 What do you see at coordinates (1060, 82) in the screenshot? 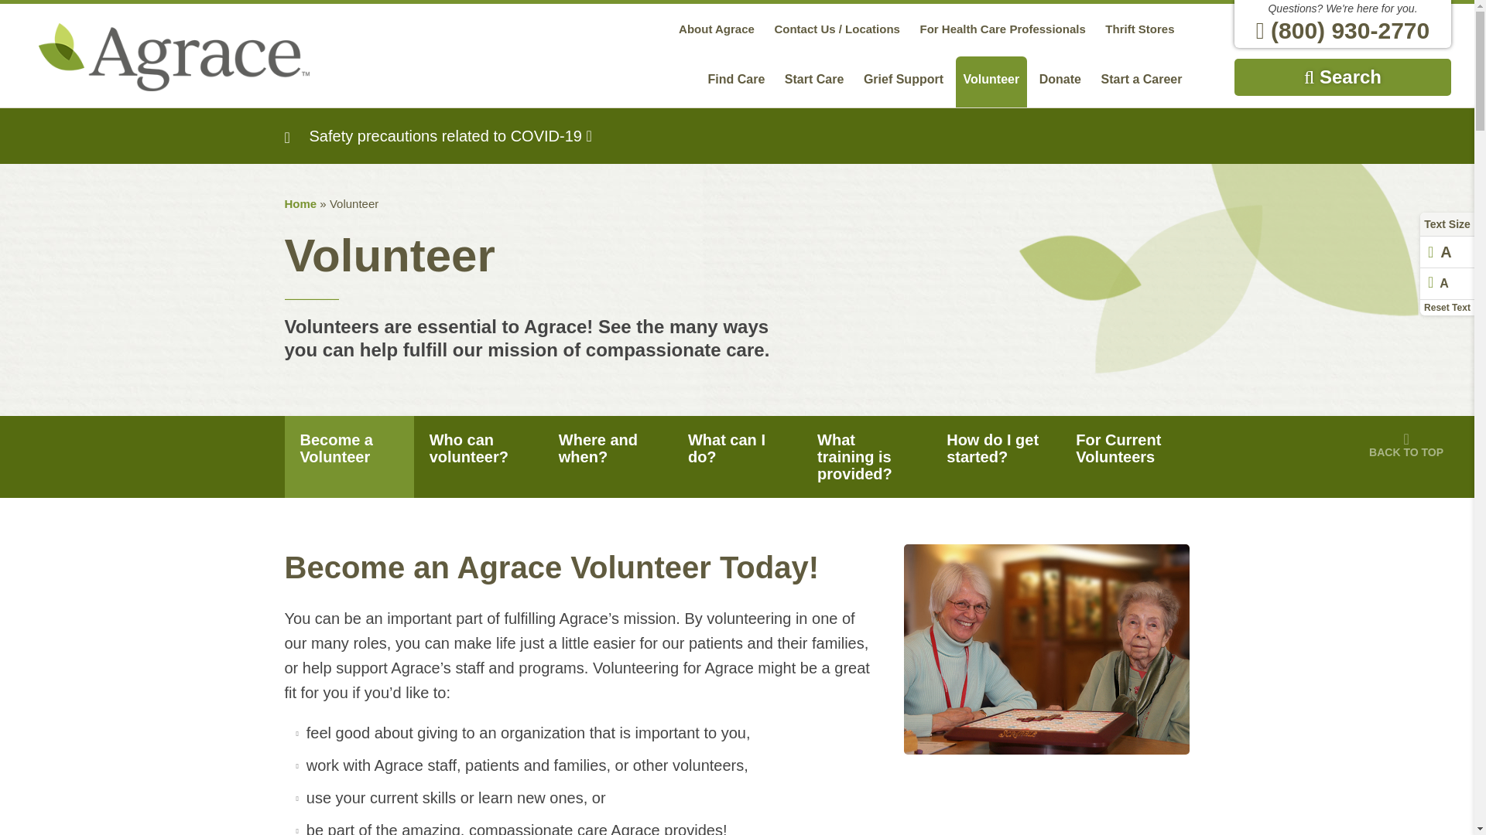
I see `Donate` at bounding box center [1060, 82].